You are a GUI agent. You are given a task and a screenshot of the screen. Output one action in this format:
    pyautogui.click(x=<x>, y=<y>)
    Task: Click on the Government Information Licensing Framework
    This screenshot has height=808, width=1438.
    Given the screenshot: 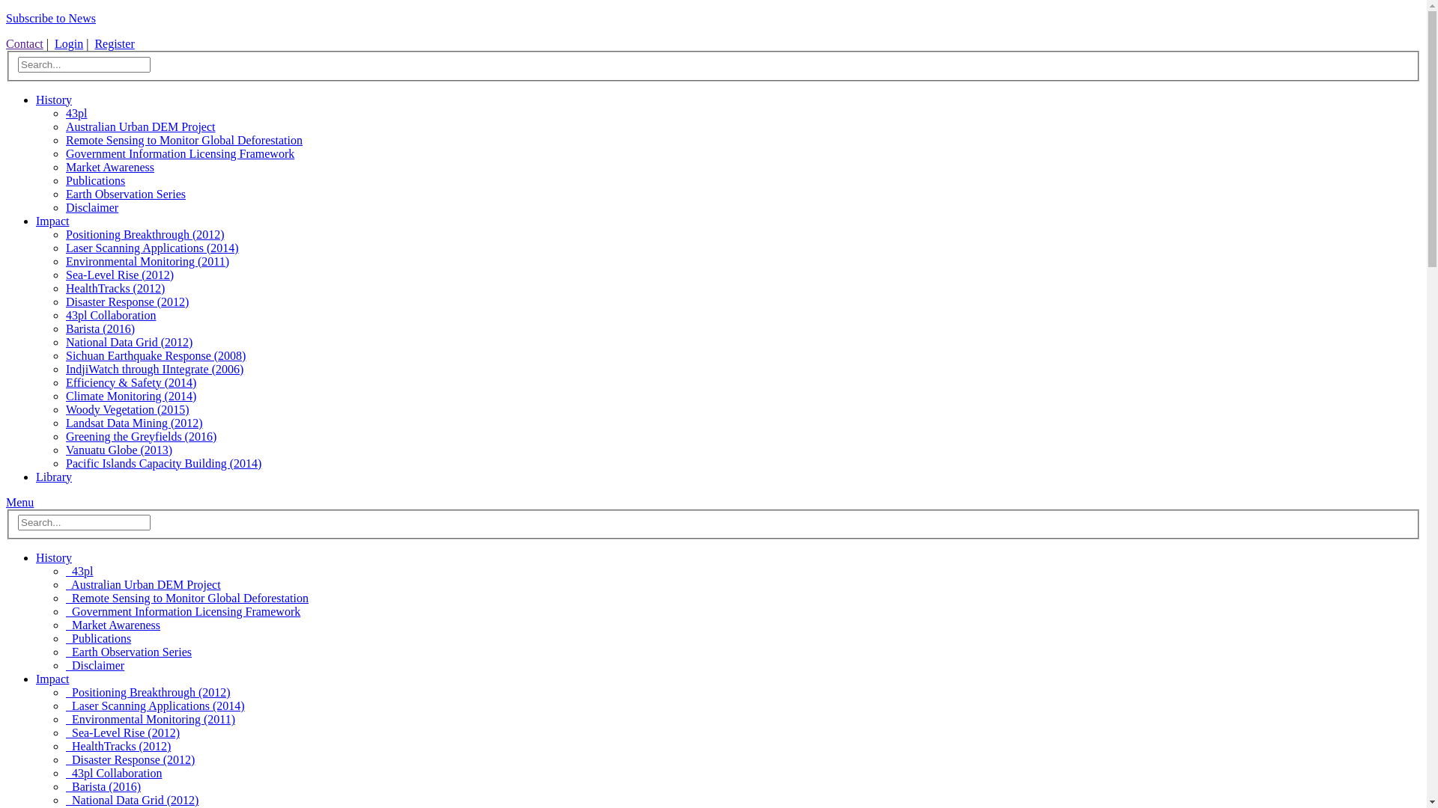 What is the action you would take?
    pyautogui.click(x=180, y=154)
    